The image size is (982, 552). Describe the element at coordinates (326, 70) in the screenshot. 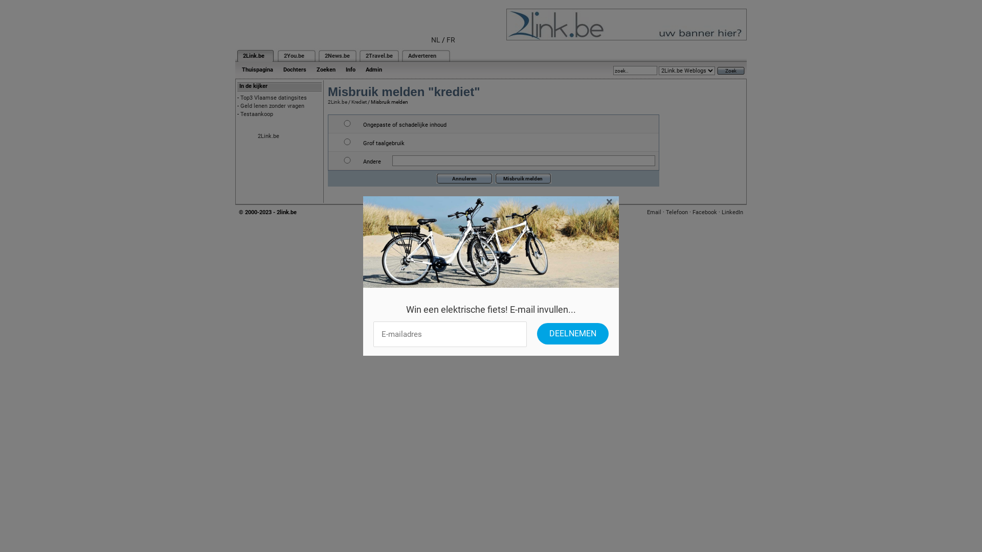

I see `Zoeken` at that location.